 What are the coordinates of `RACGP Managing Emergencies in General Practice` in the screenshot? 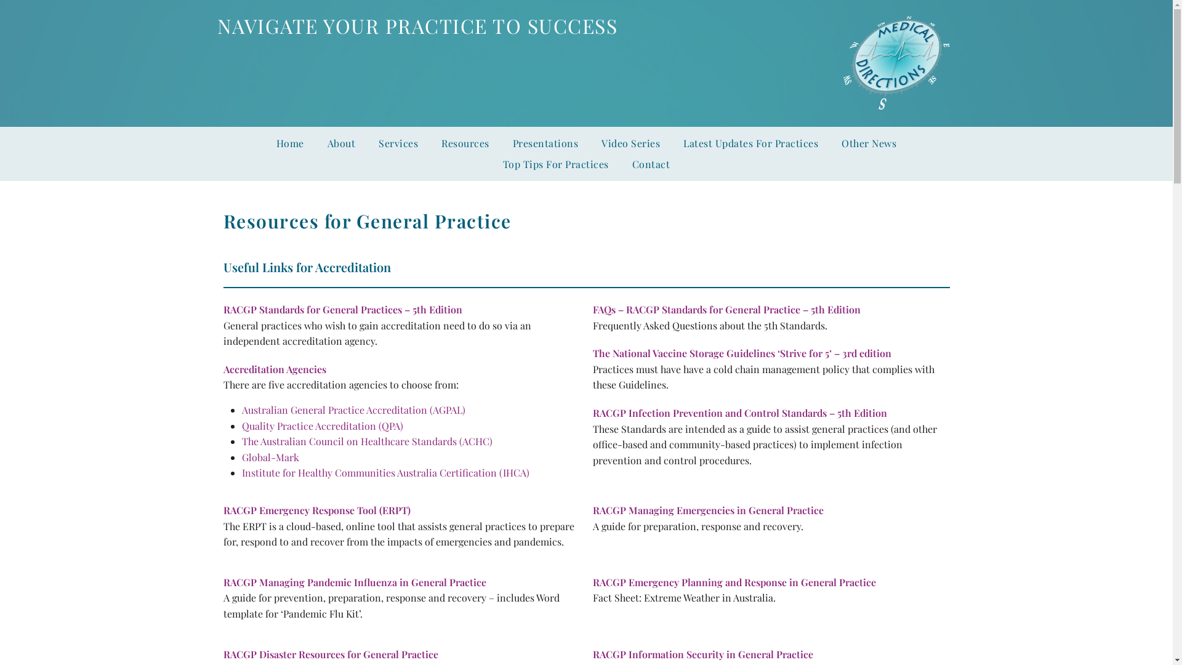 It's located at (708, 510).